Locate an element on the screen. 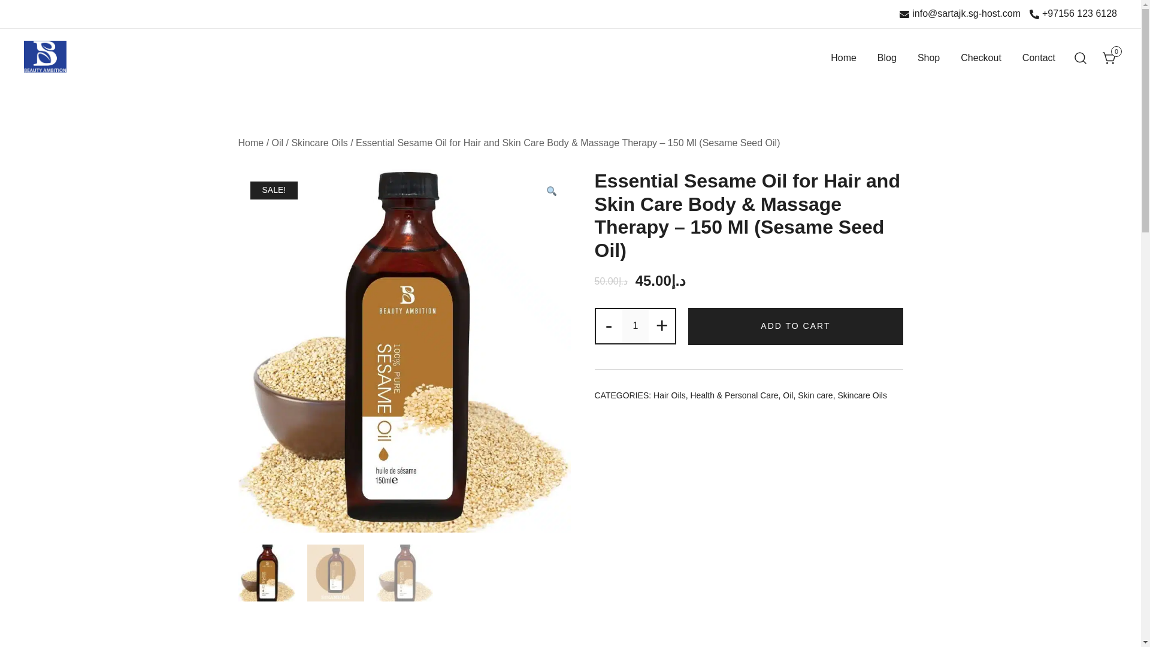 The image size is (1150, 647). Home is located at coordinates (843, 58).